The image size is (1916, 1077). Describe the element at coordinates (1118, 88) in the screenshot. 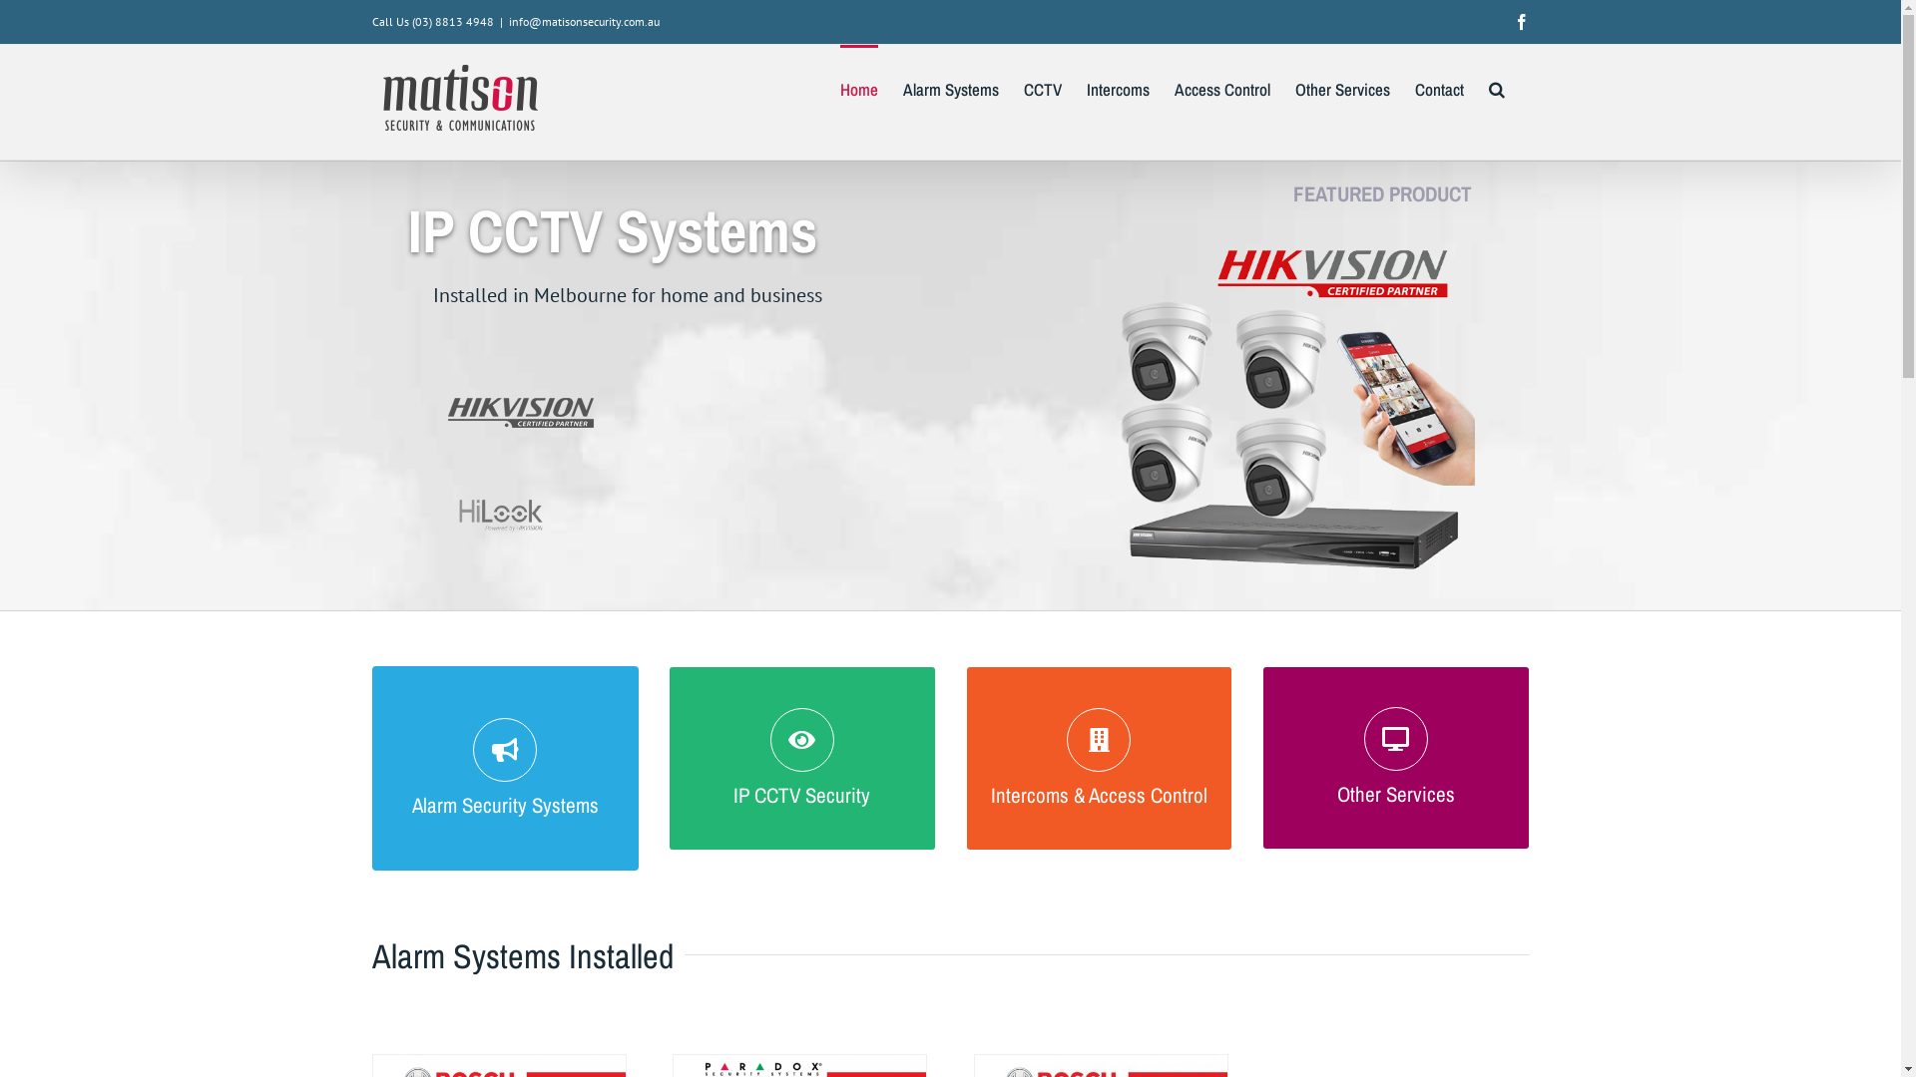

I see `Intercoms` at that location.